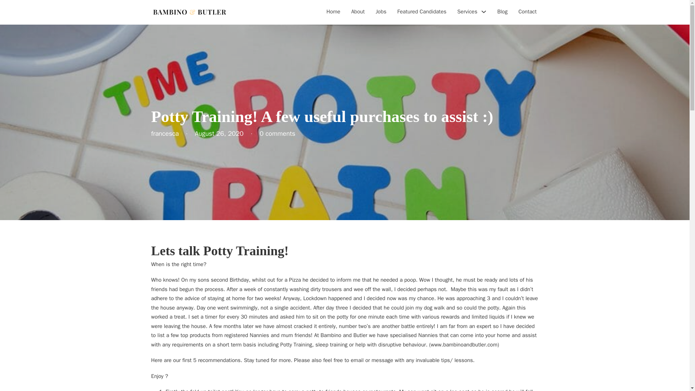 The image size is (695, 391). I want to click on Contact, so click(527, 12).